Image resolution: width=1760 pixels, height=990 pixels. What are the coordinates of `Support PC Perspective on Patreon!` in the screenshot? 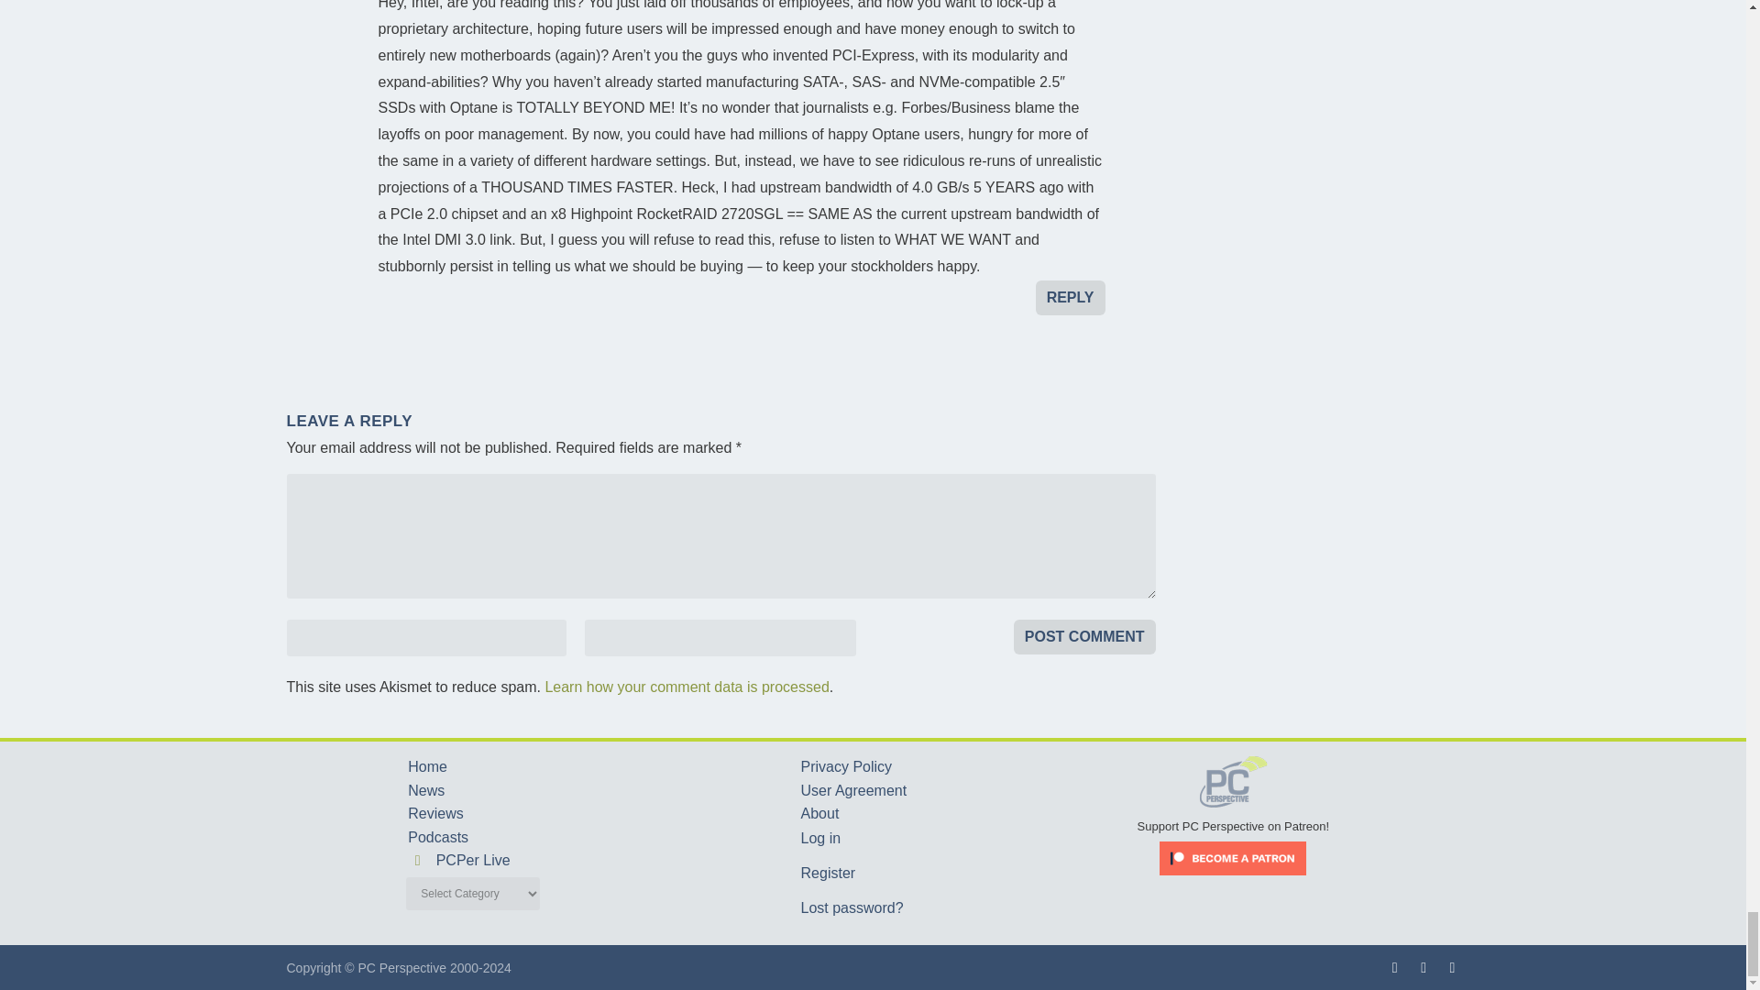 It's located at (1234, 818).